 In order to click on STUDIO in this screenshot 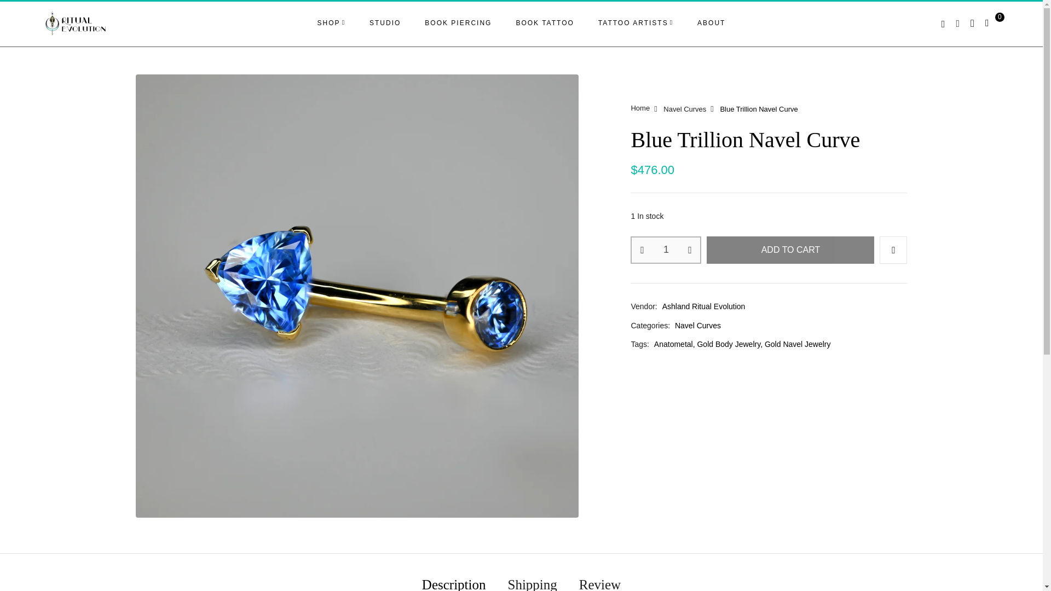, I will do `click(385, 23)`.